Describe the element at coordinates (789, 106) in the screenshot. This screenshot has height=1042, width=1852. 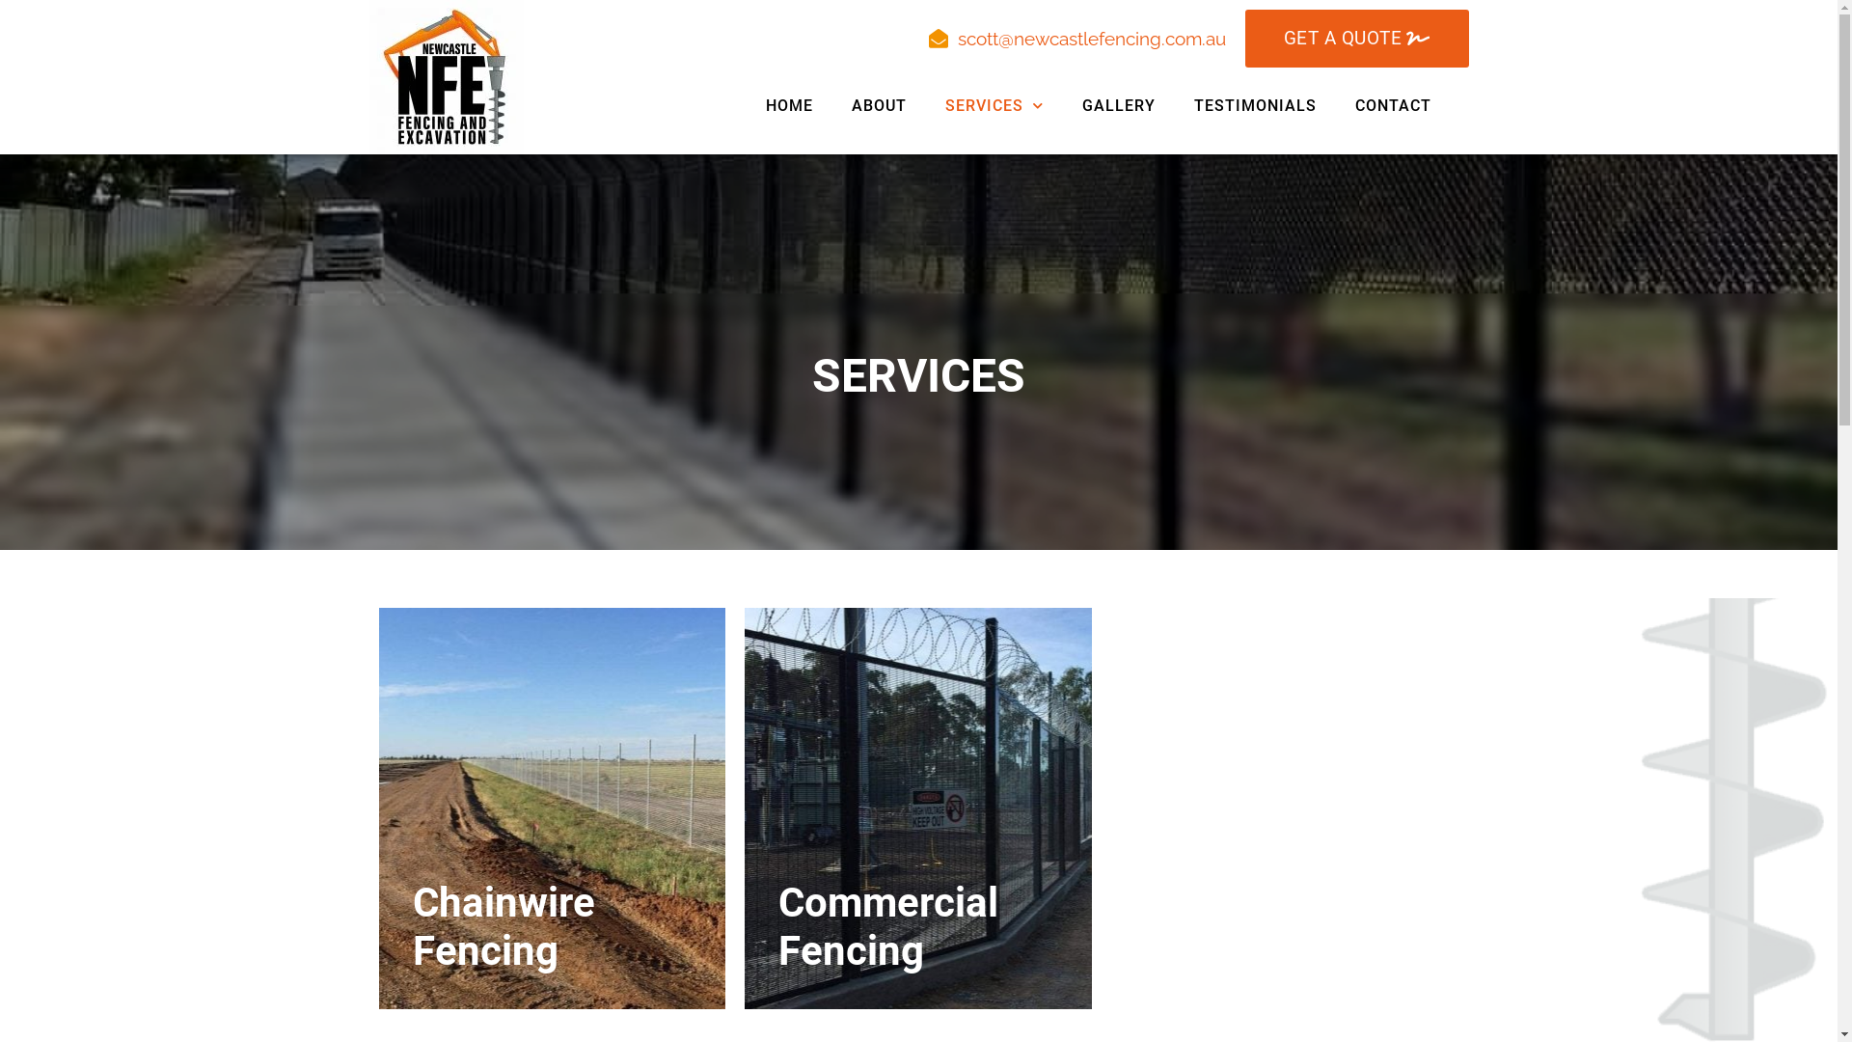
I see `HOME` at that location.